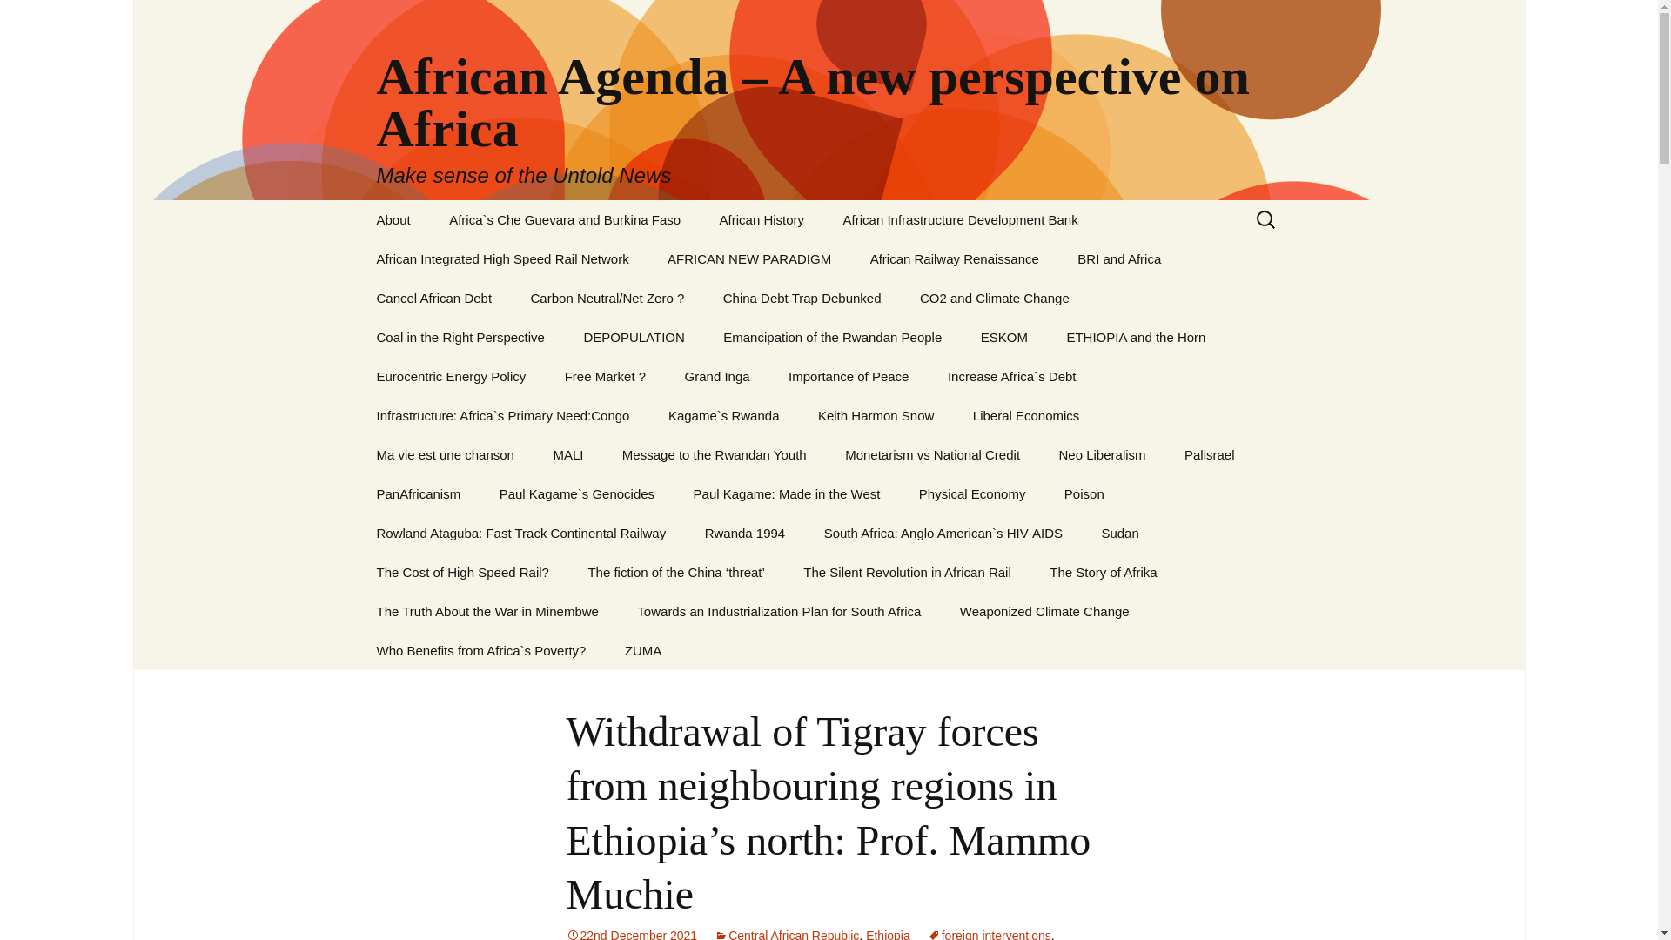  I want to click on Monetarism vs National Credit, so click(932, 454).